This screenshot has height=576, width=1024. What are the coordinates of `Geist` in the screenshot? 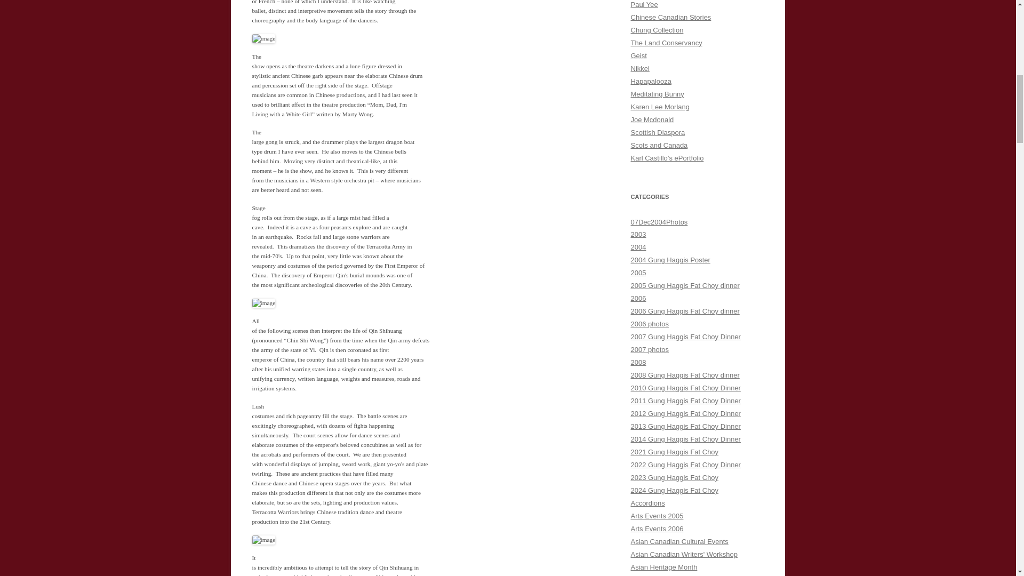 It's located at (638, 55).